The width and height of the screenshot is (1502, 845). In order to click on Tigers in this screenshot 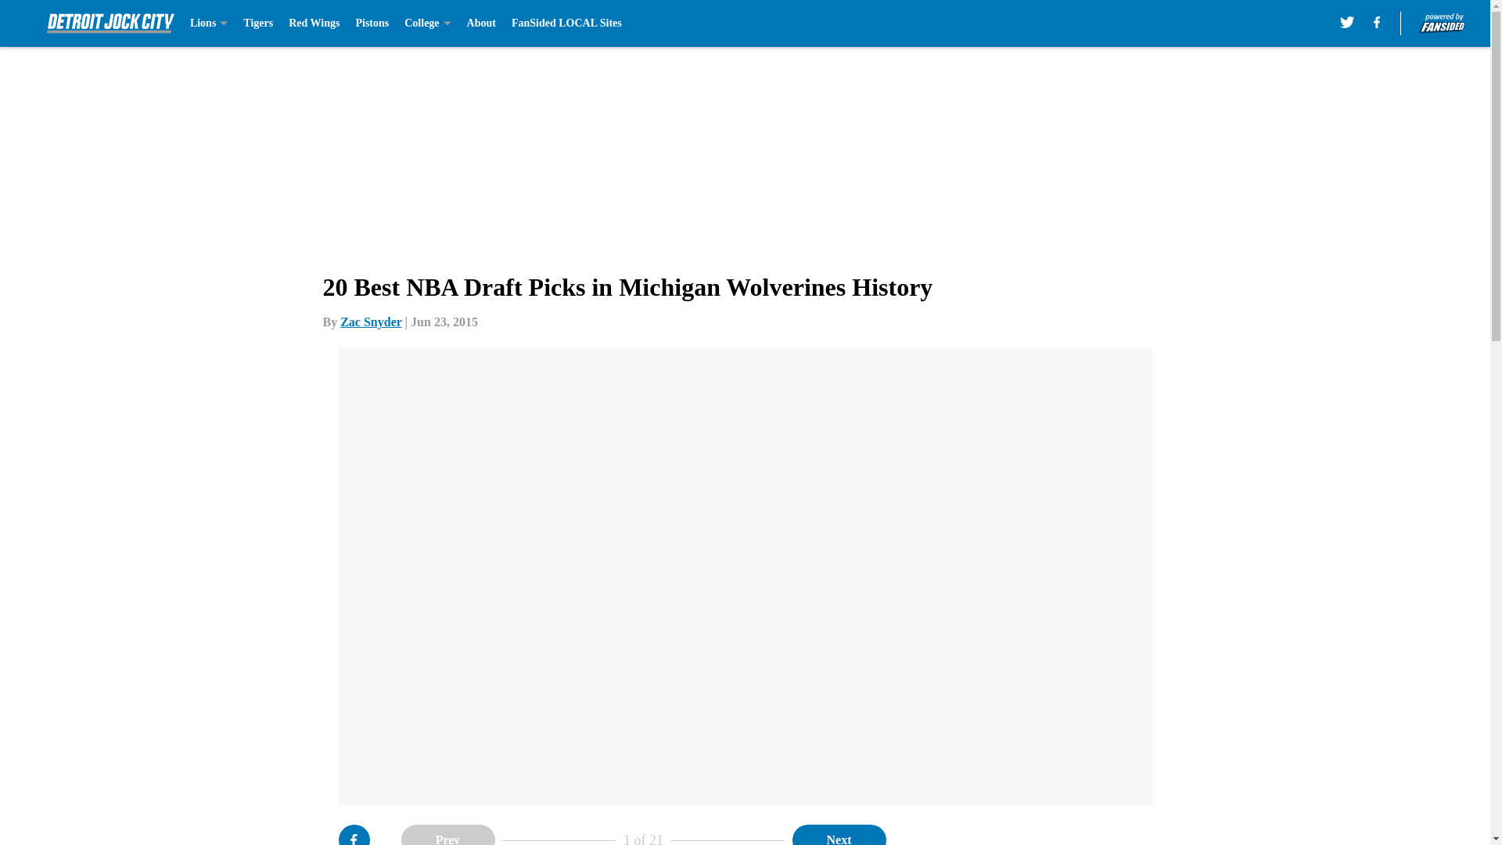, I will do `click(258, 23)`.